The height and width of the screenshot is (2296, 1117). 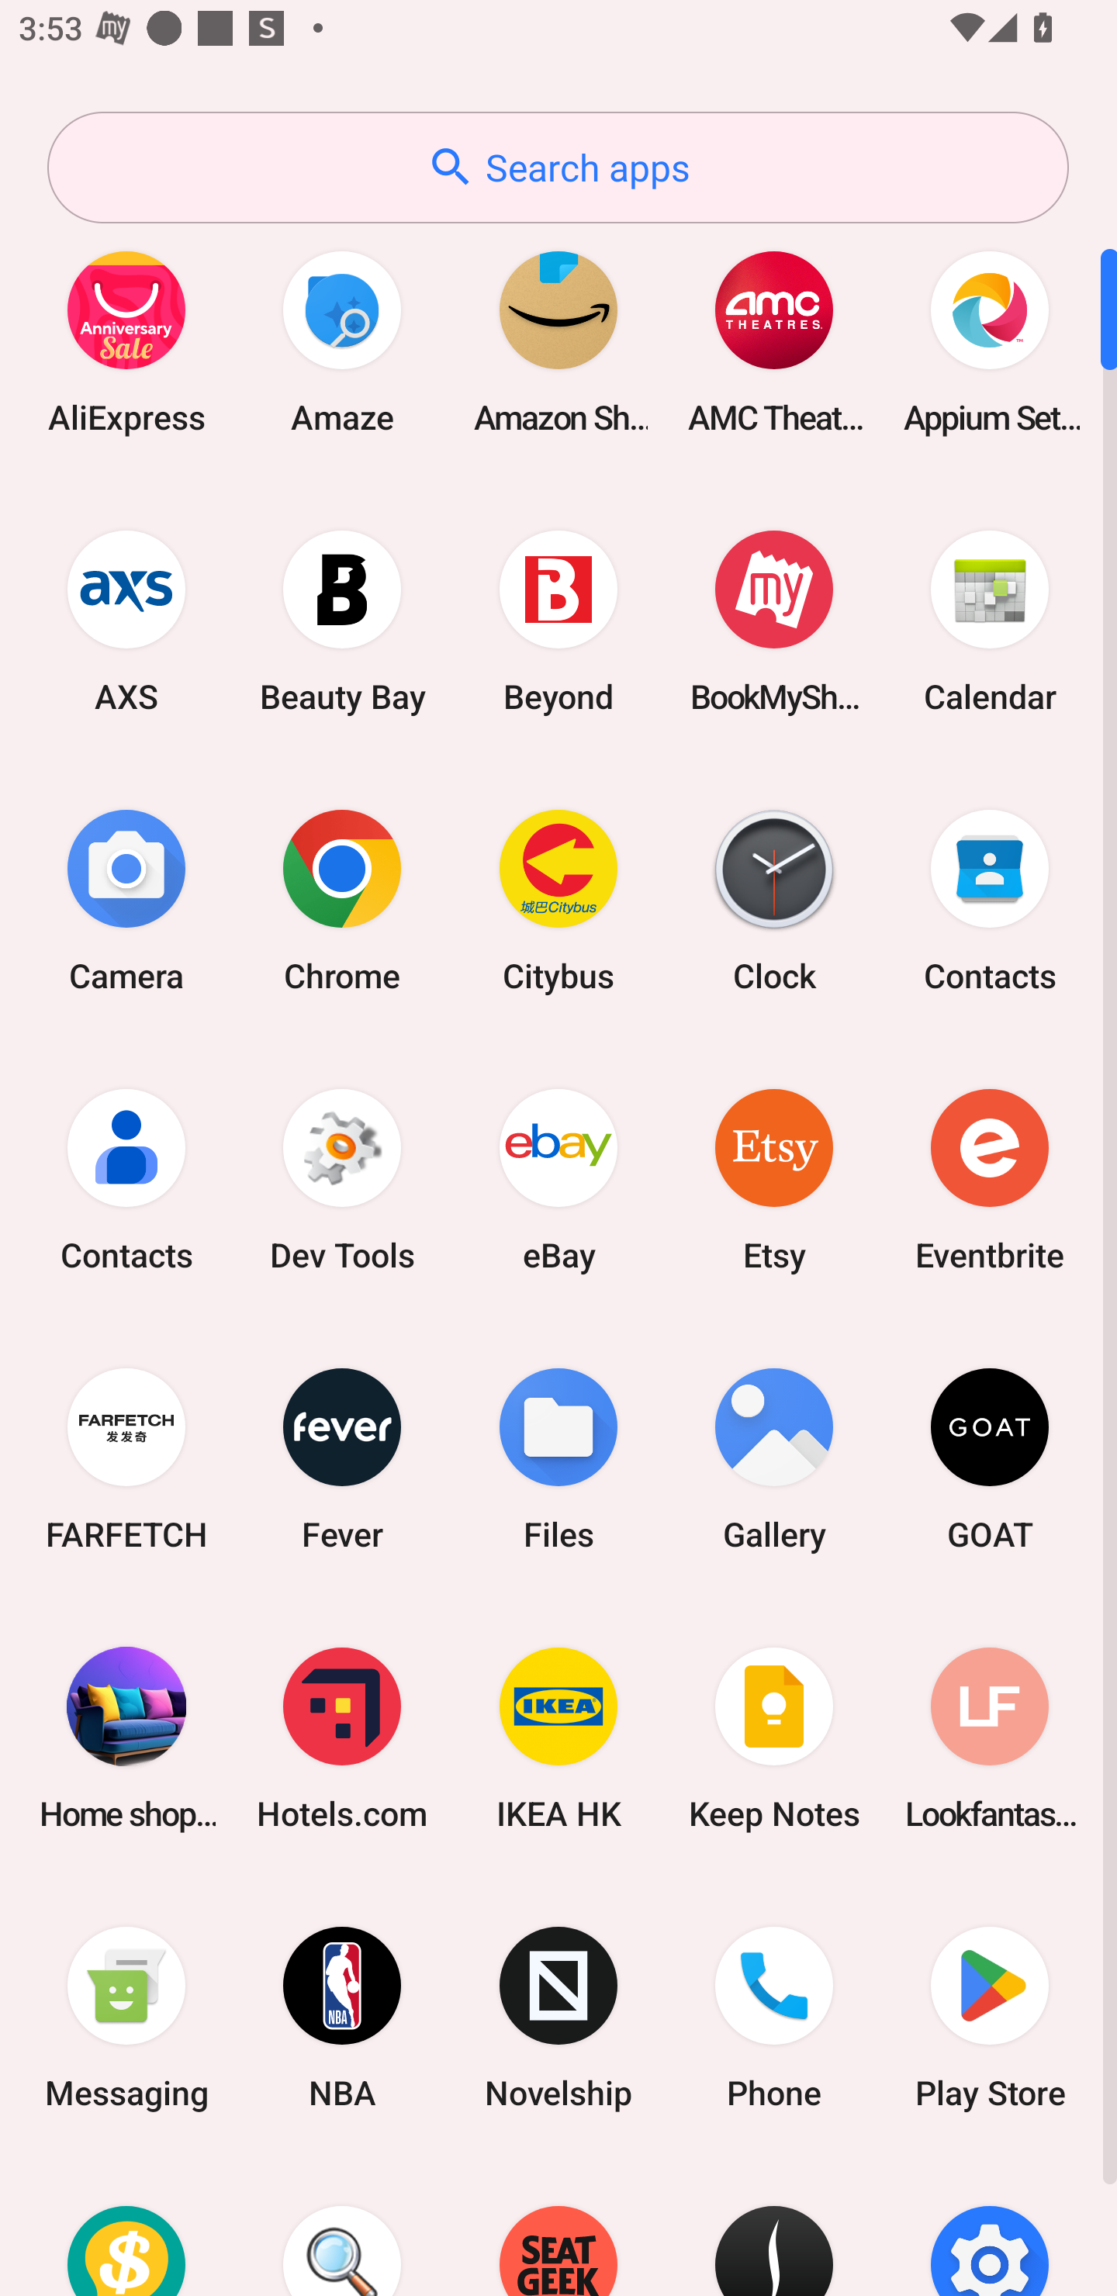 I want to click on Home shopping, so click(x=126, y=1738).